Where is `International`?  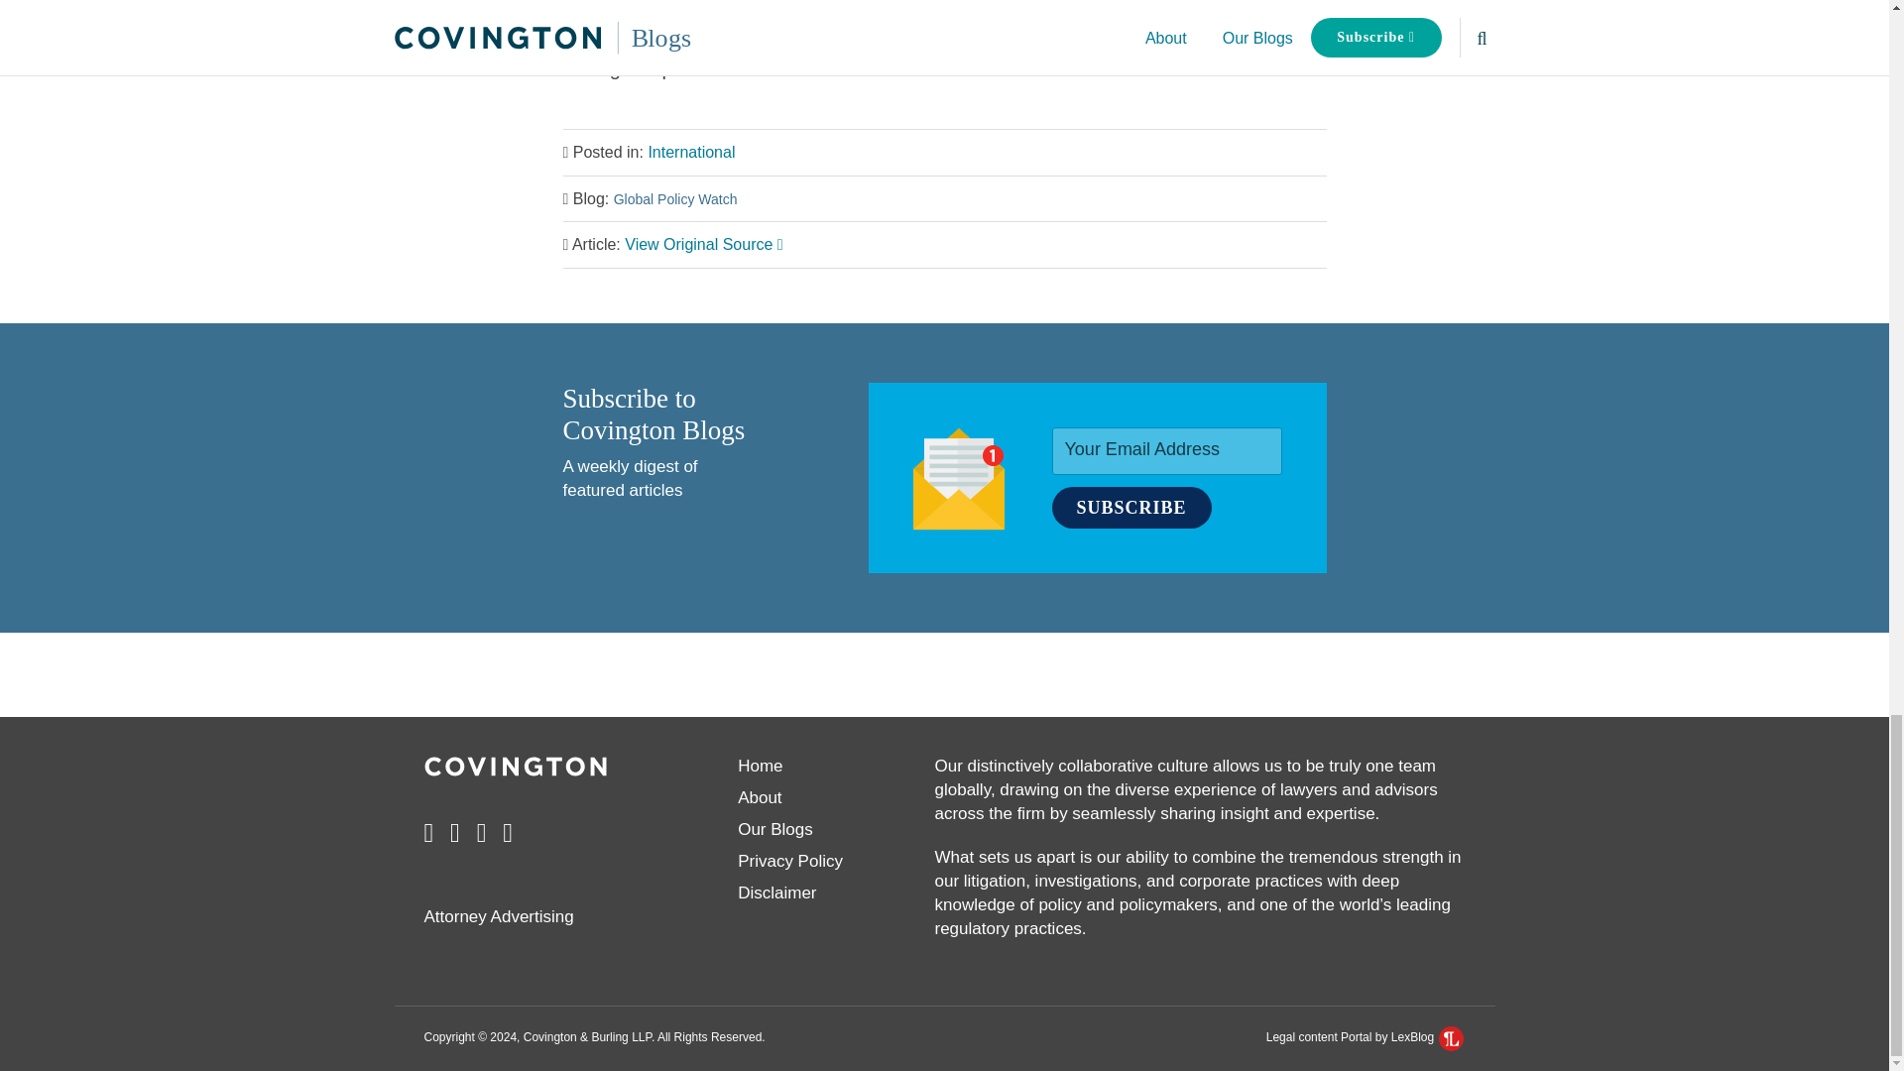
International is located at coordinates (690, 152).